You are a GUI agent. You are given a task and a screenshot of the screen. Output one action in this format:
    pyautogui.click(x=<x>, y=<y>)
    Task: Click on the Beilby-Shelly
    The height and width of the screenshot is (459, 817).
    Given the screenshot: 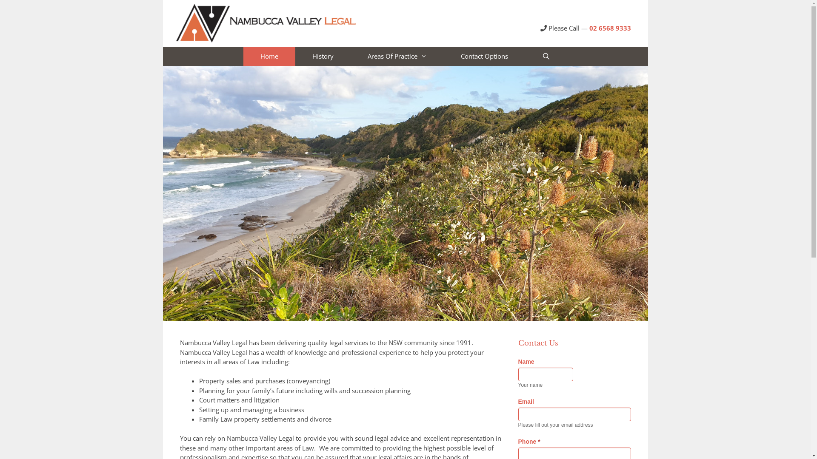 What is the action you would take?
    pyautogui.click(x=405, y=193)
    